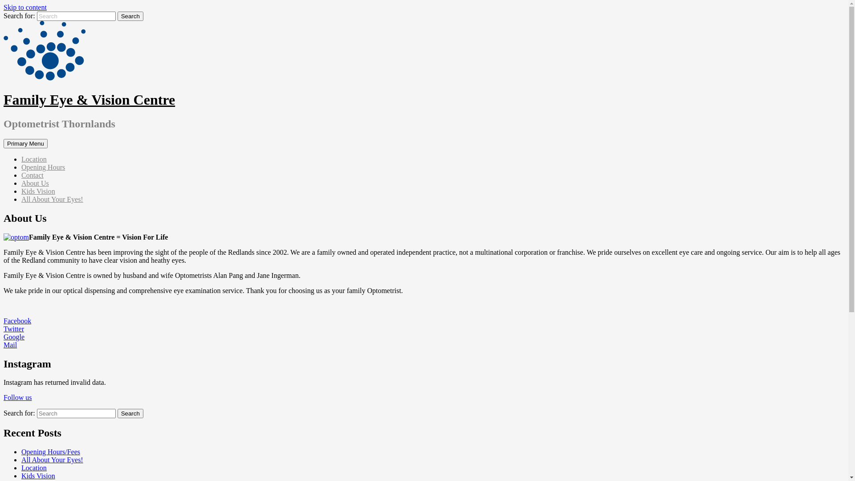 This screenshot has width=855, height=481. Describe the element at coordinates (26, 143) in the screenshot. I see `Primary Menu` at that location.